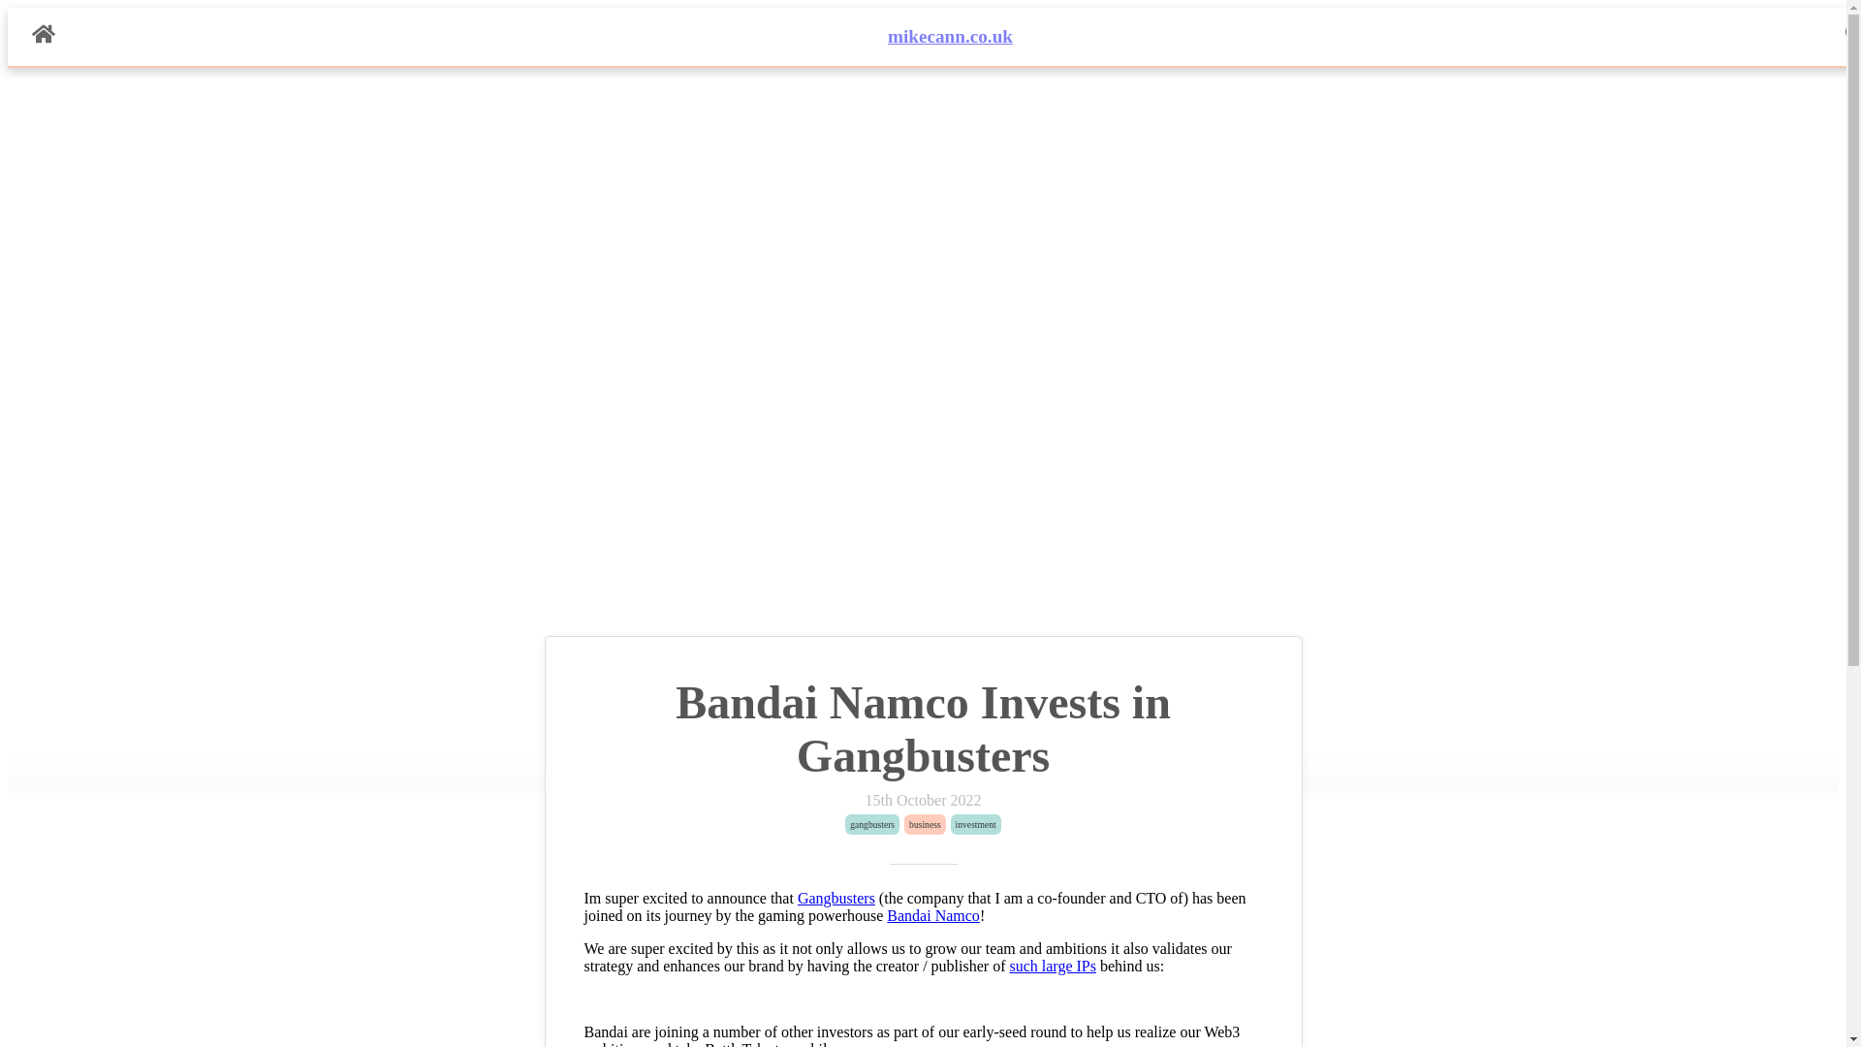 This screenshot has width=1861, height=1047. Describe the element at coordinates (950, 36) in the screenshot. I see `mikecann.co.uk` at that location.